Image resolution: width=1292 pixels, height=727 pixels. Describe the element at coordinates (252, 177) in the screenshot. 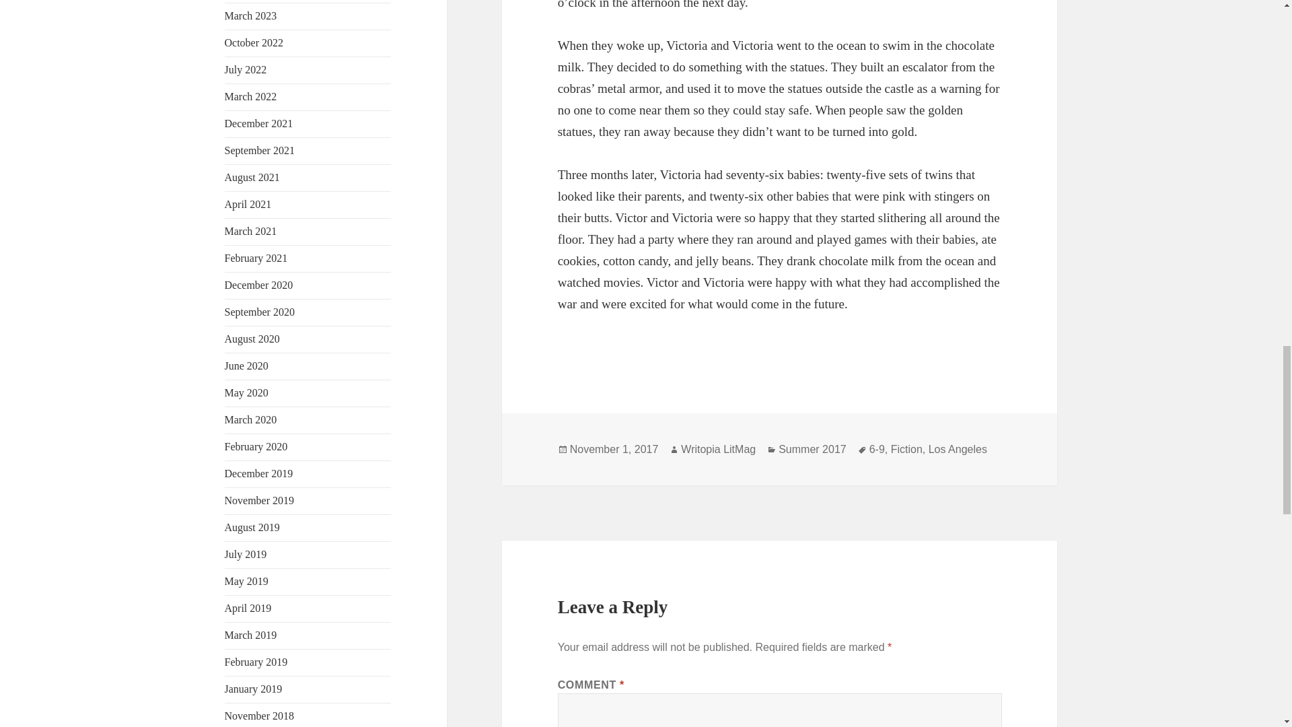

I see `August 2021` at that location.